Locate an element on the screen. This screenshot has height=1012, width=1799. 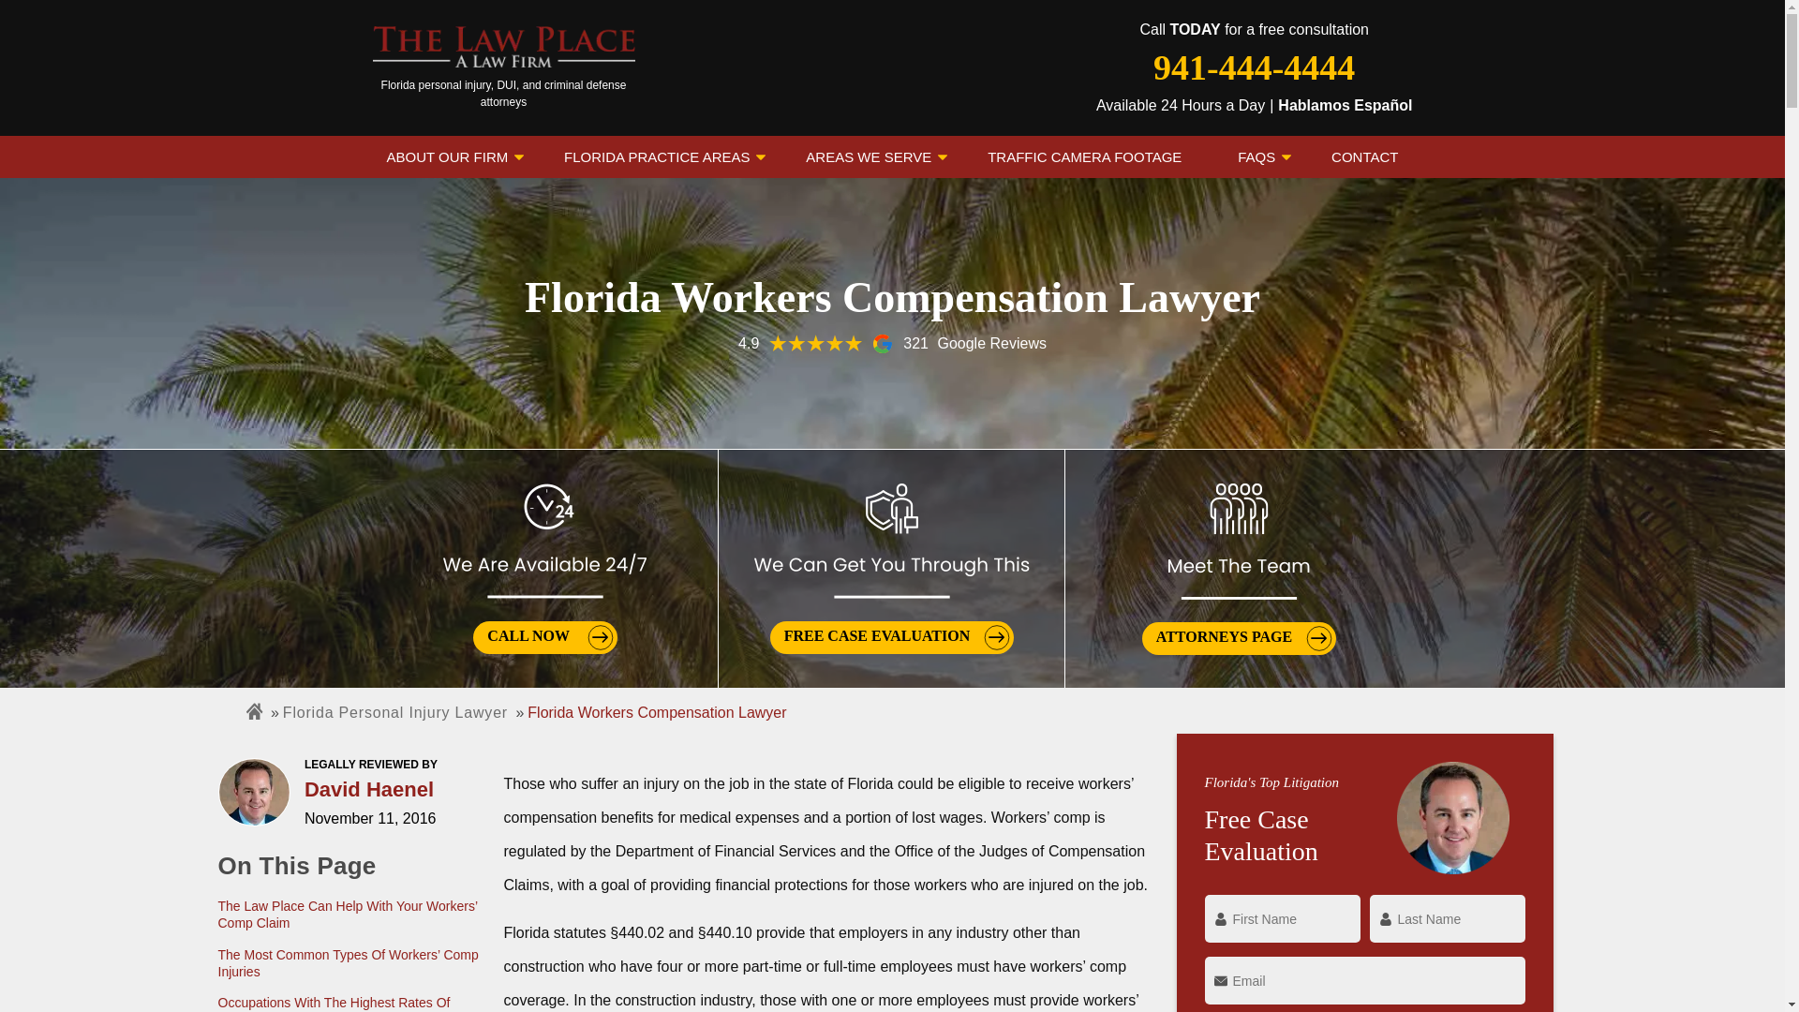
FLORIDA PRACTICE AREAS is located at coordinates (656, 156).